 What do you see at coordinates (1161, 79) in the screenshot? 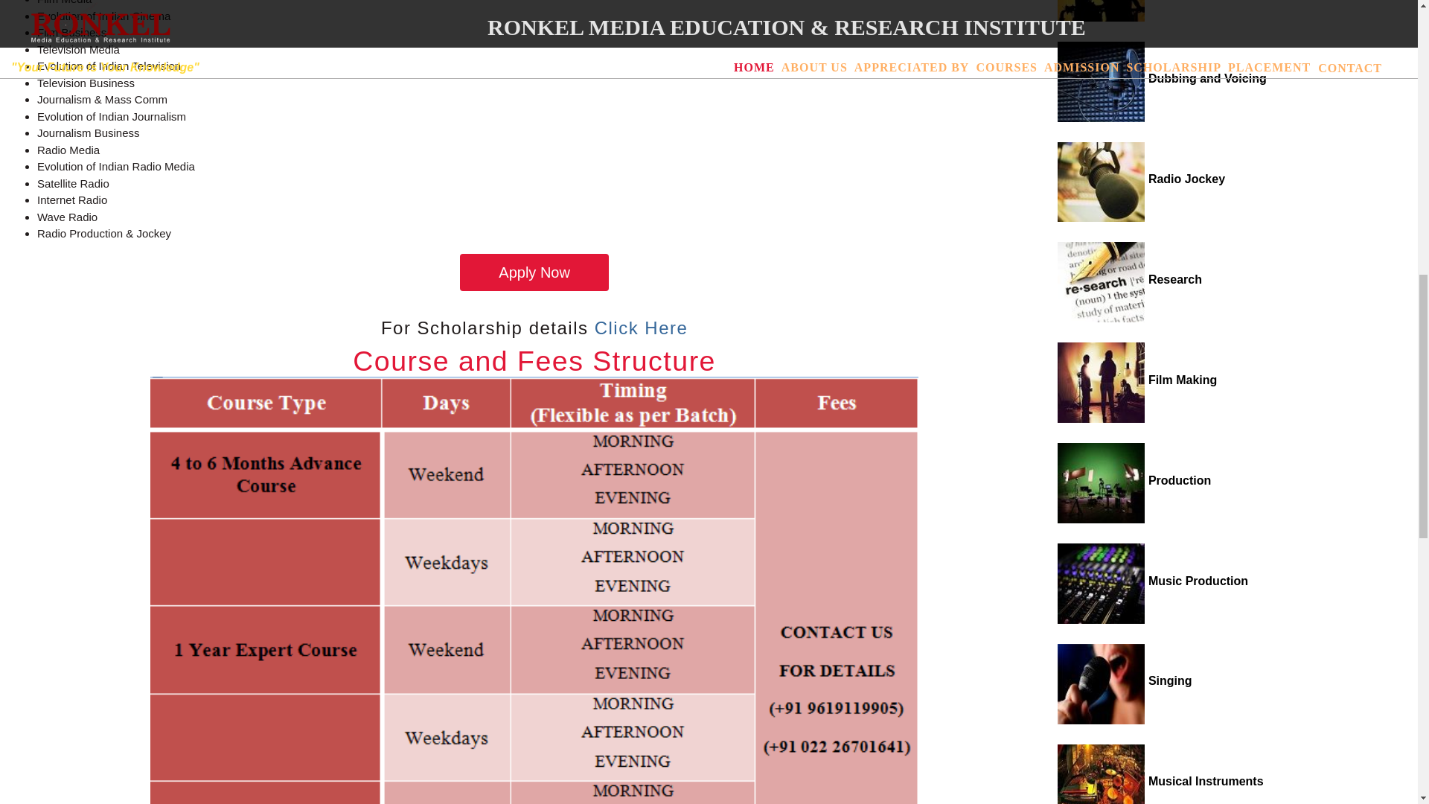
I see `Dubbing and Voicing` at bounding box center [1161, 79].